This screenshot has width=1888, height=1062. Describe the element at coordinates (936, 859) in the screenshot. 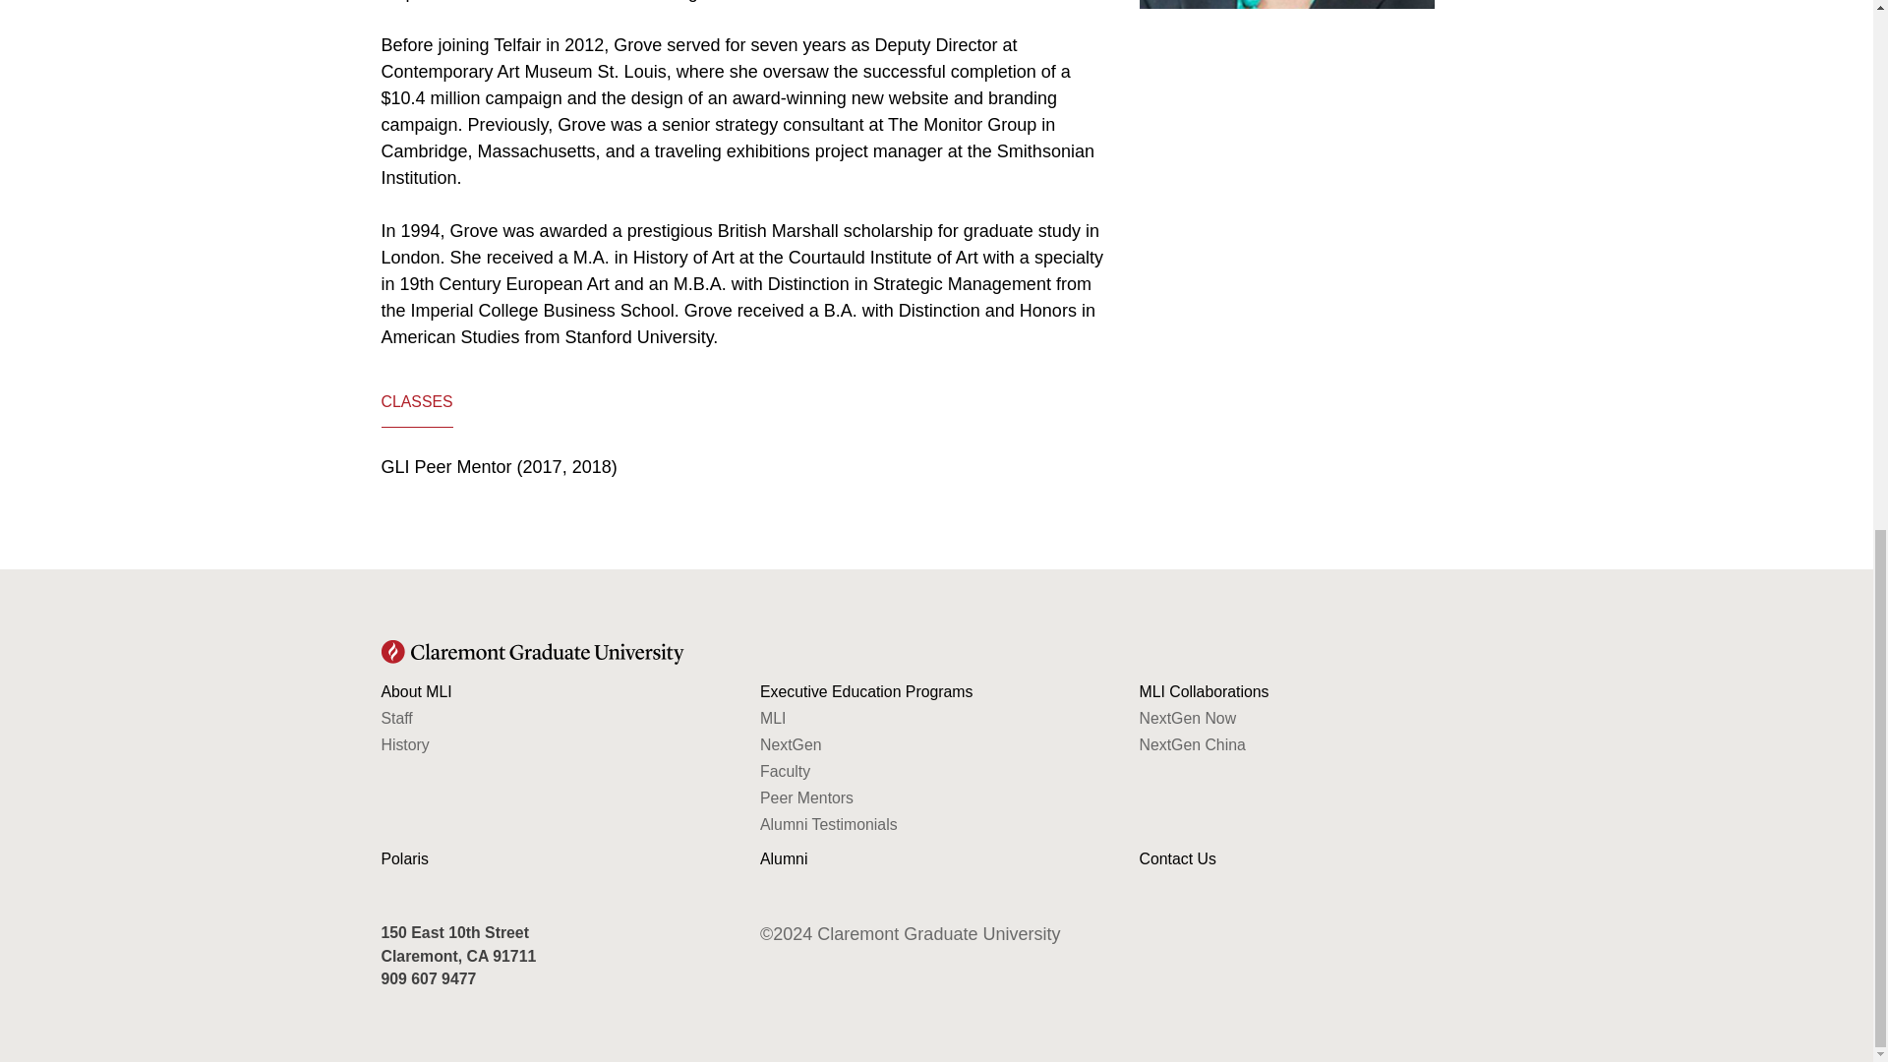

I see `Alumni` at that location.